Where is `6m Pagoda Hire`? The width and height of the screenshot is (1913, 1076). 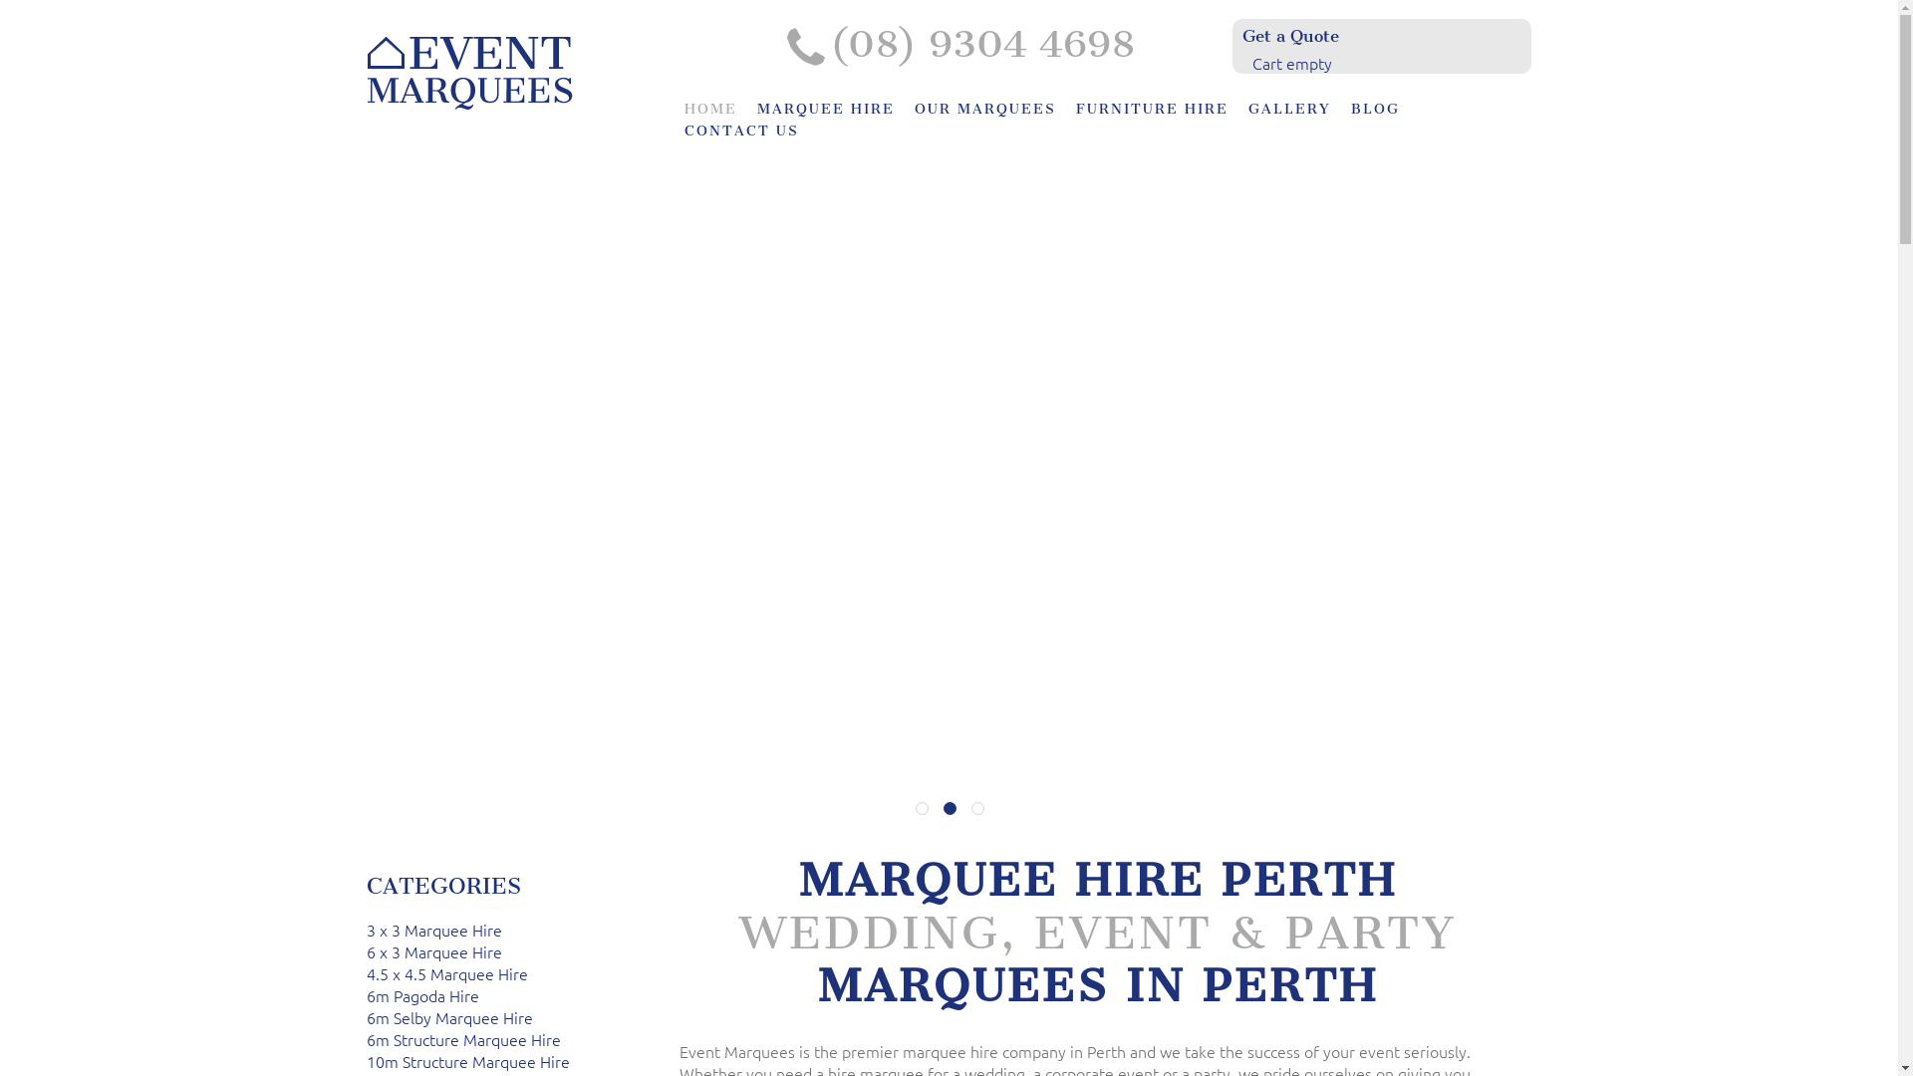 6m Pagoda Hire is located at coordinates (422, 995).